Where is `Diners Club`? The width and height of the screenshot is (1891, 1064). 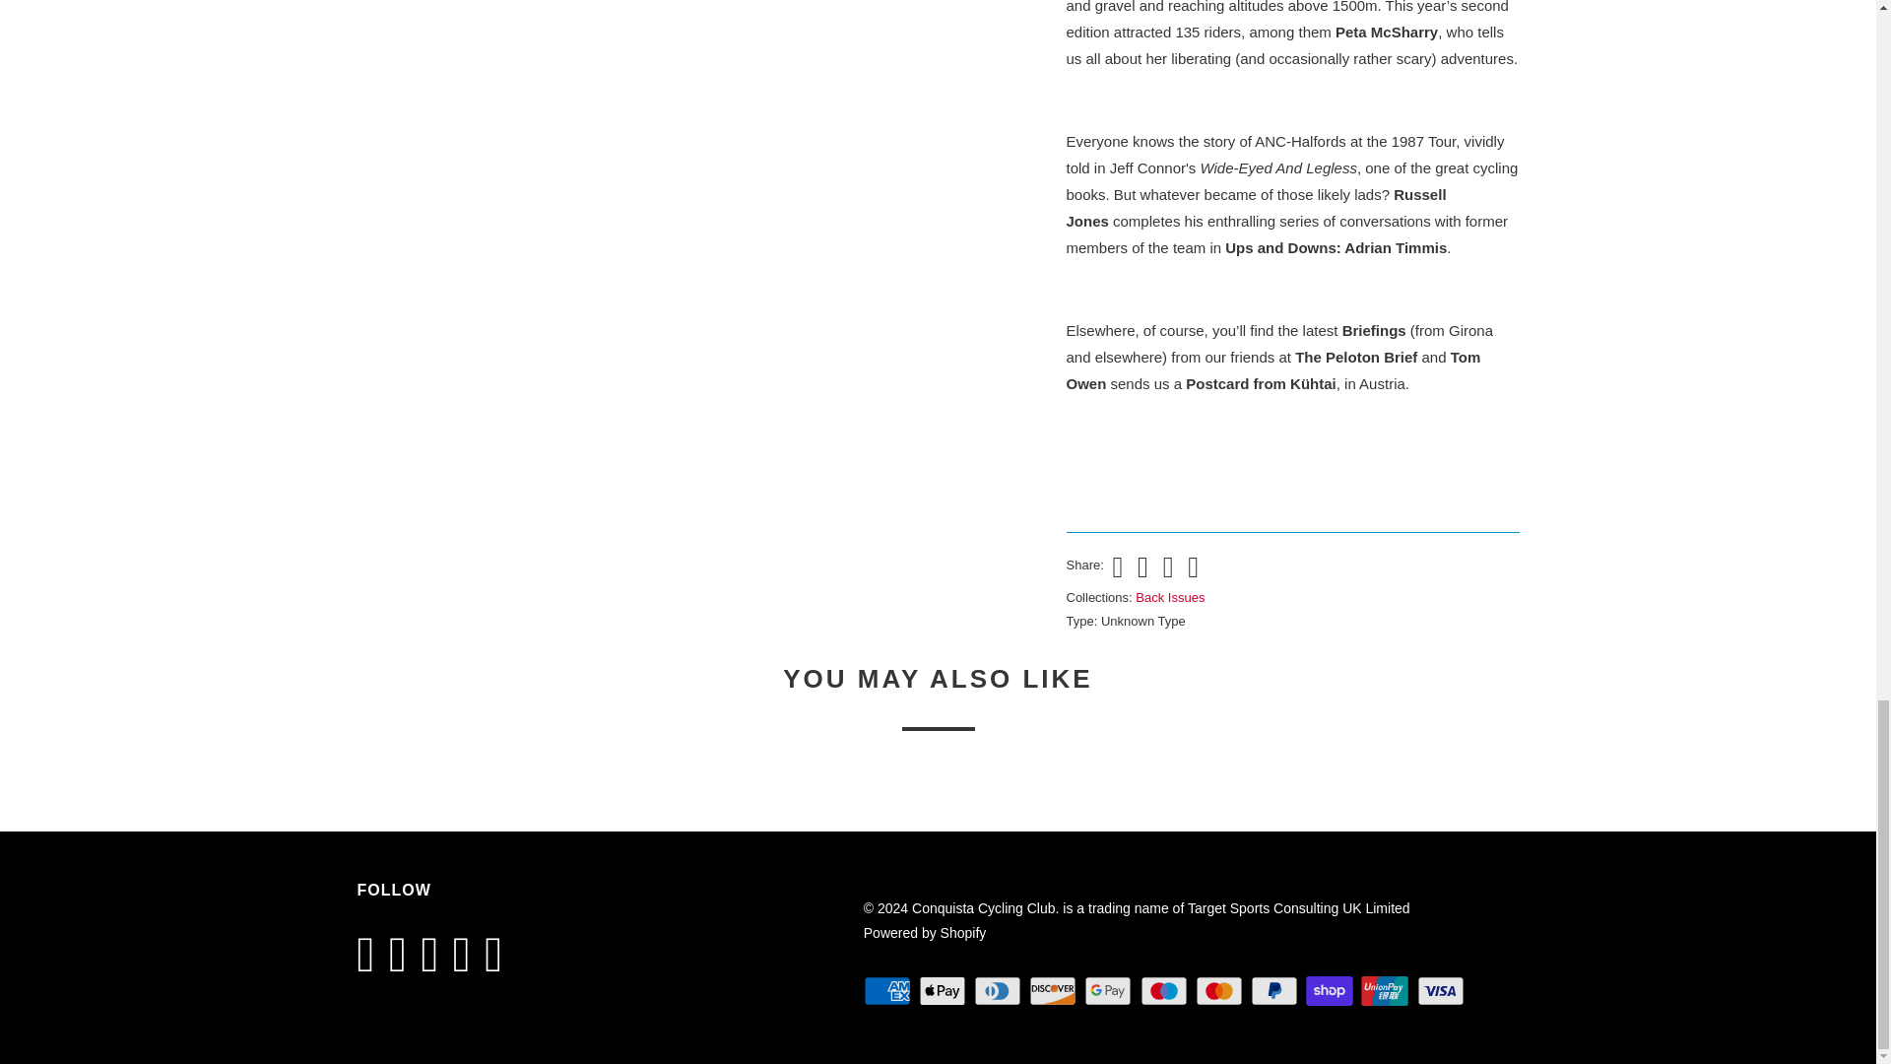 Diners Club is located at coordinates (999, 991).